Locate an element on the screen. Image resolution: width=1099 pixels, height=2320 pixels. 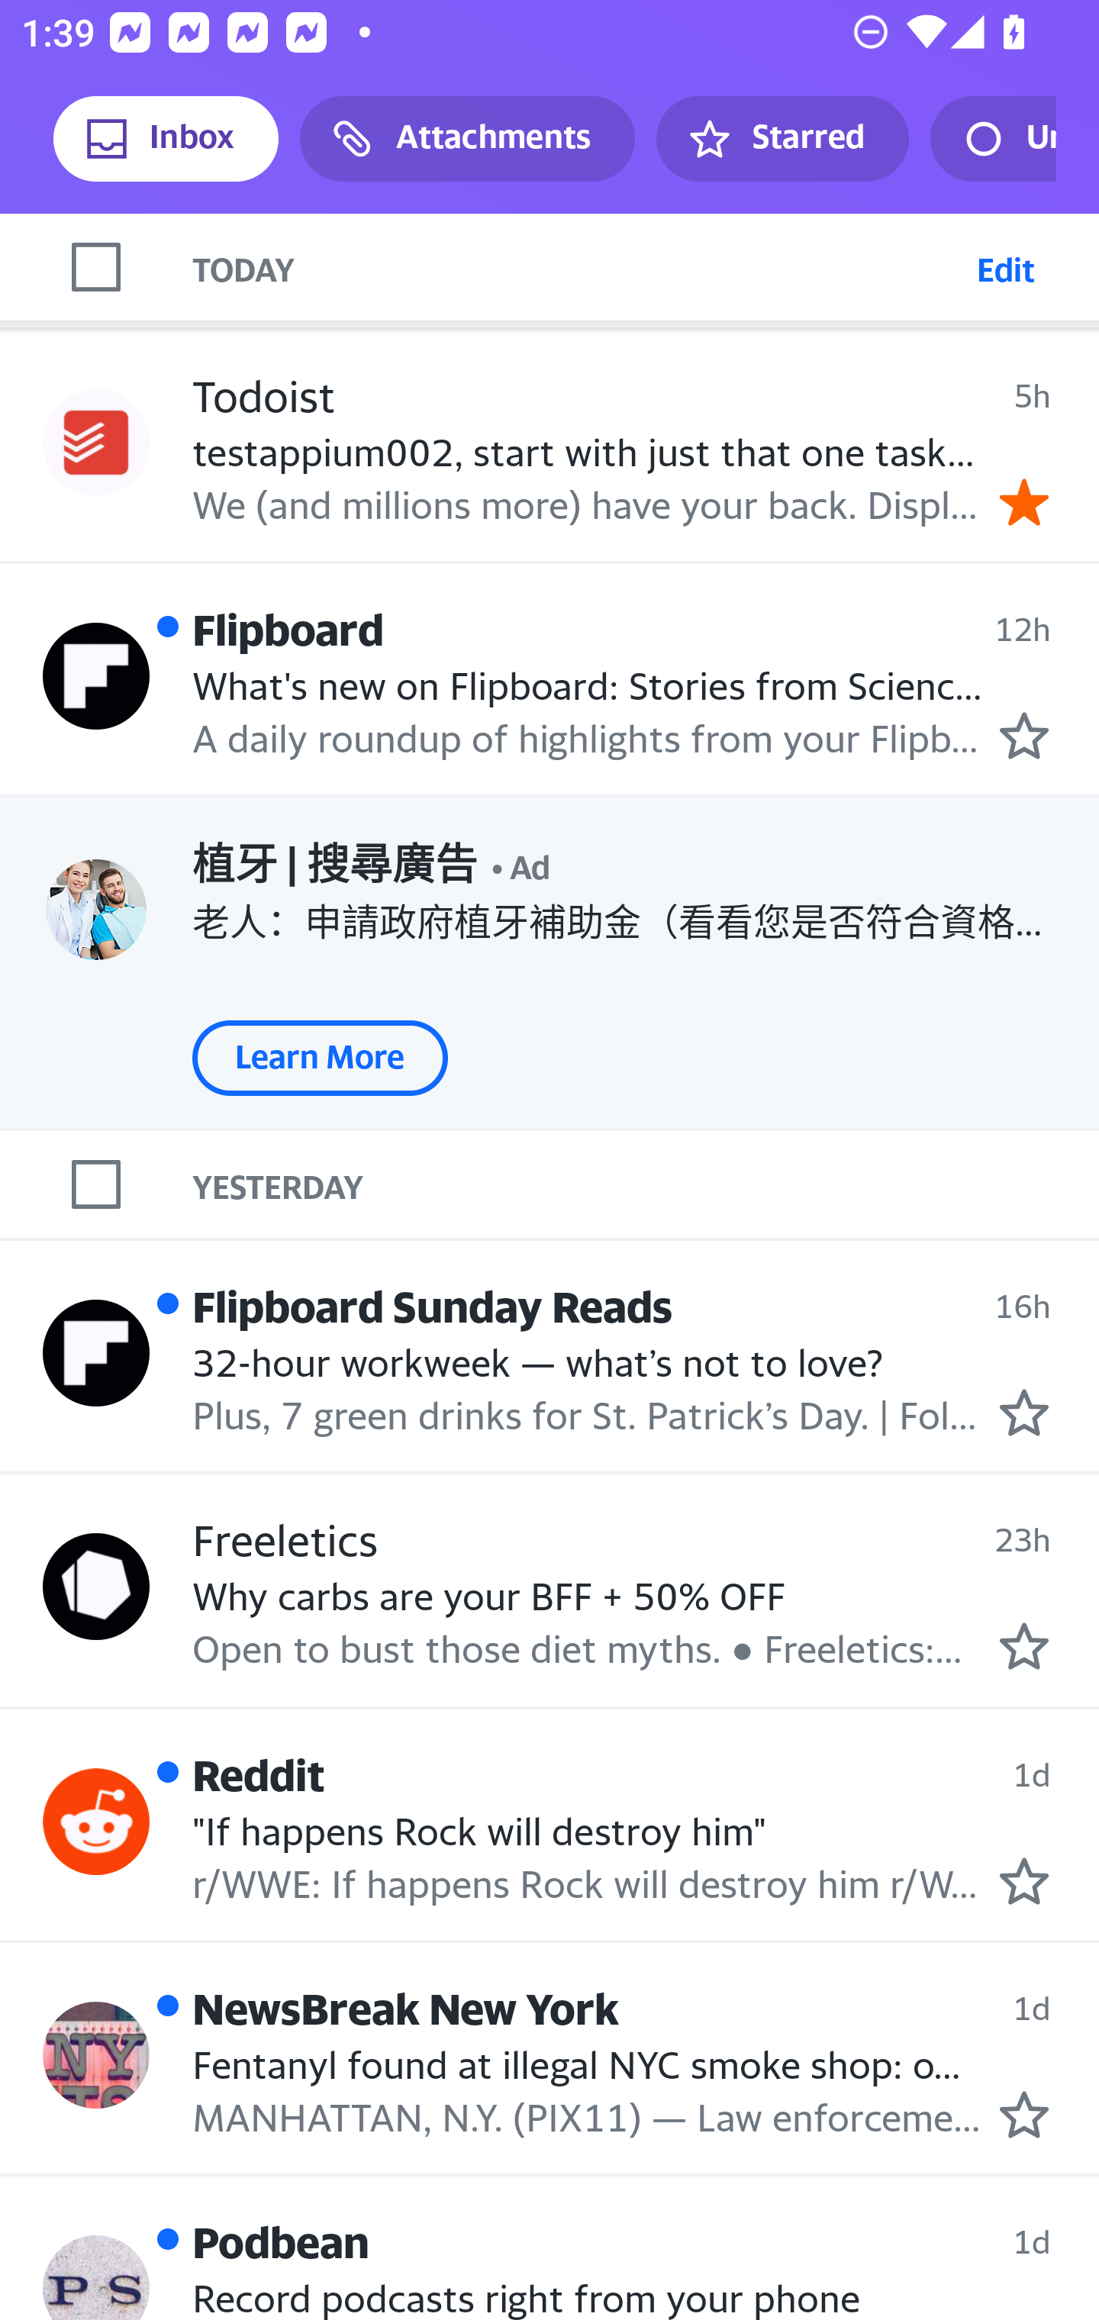
Mark as starred. is located at coordinates (1024, 736).